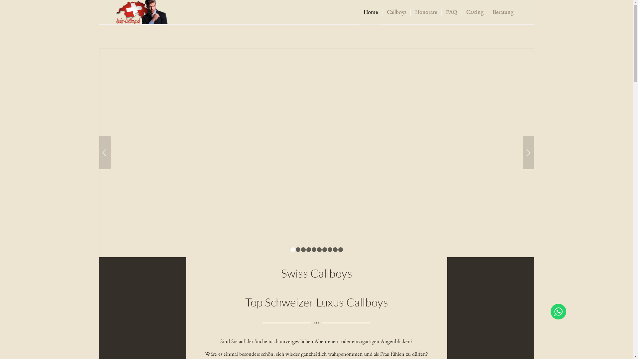 The height and width of the screenshot is (359, 638). What do you see at coordinates (319, 250) in the screenshot?
I see `6` at bounding box center [319, 250].